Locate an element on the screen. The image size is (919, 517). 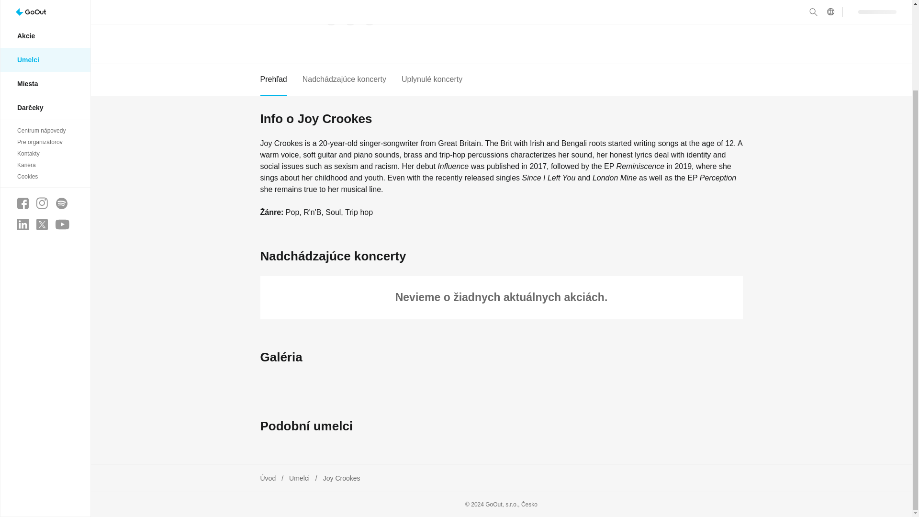
Trip hop is located at coordinates (359, 213).